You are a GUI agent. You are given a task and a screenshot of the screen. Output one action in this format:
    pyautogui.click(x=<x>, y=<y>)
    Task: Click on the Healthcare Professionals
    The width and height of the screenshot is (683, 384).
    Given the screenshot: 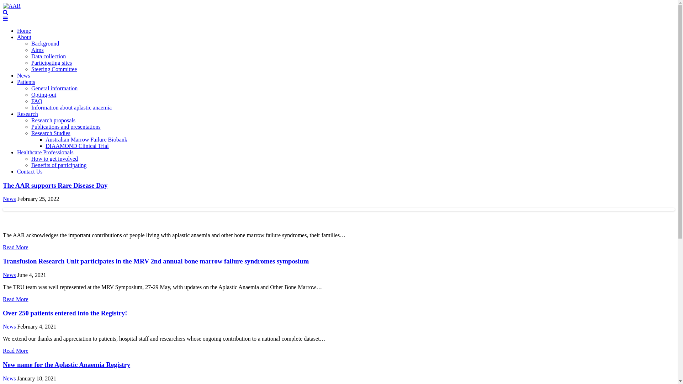 What is the action you would take?
    pyautogui.click(x=46, y=152)
    